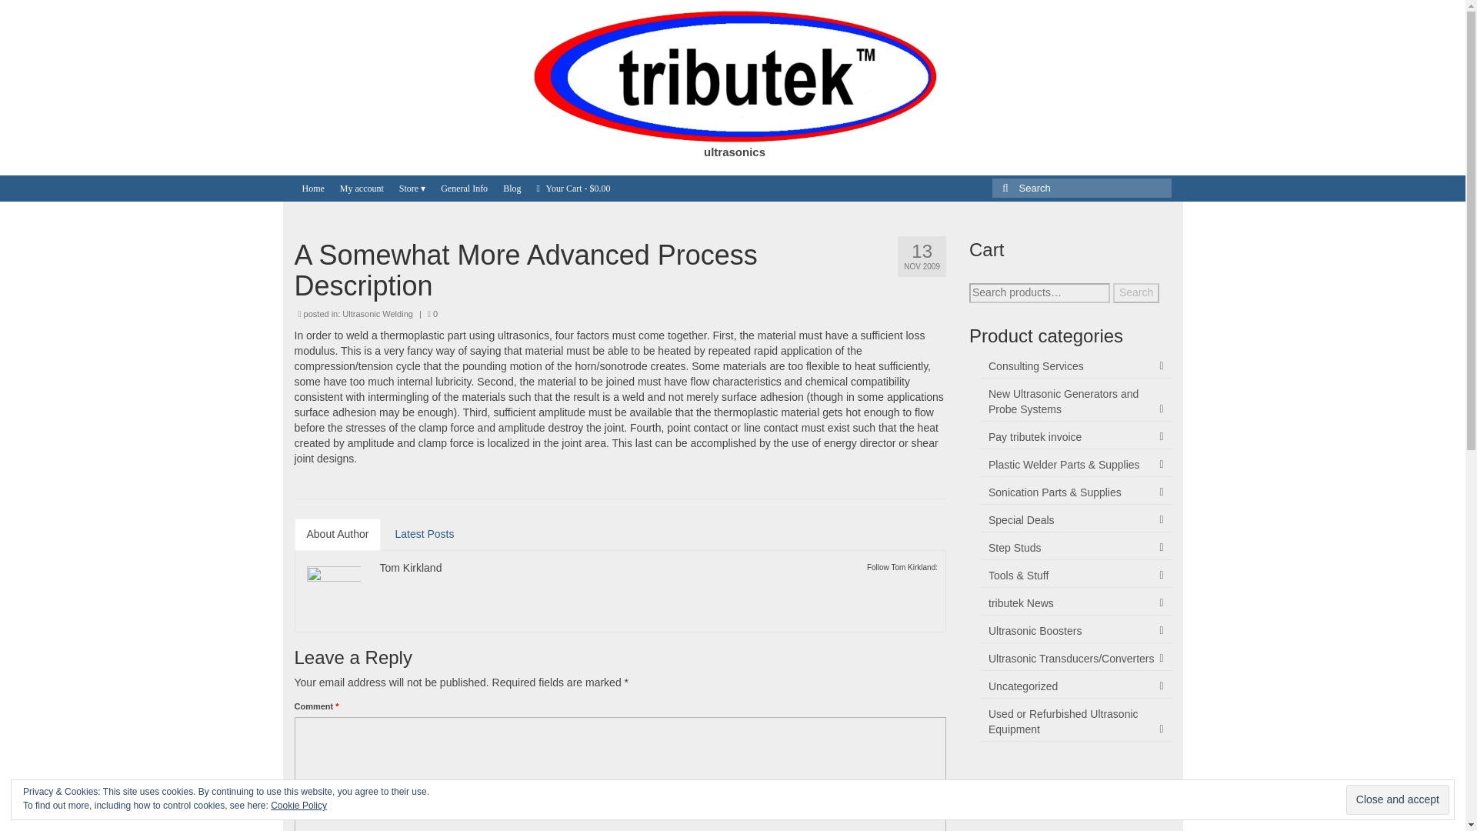 This screenshot has height=831, width=1477. What do you see at coordinates (512, 188) in the screenshot?
I see `Blog` at bounding box center [512, 188].